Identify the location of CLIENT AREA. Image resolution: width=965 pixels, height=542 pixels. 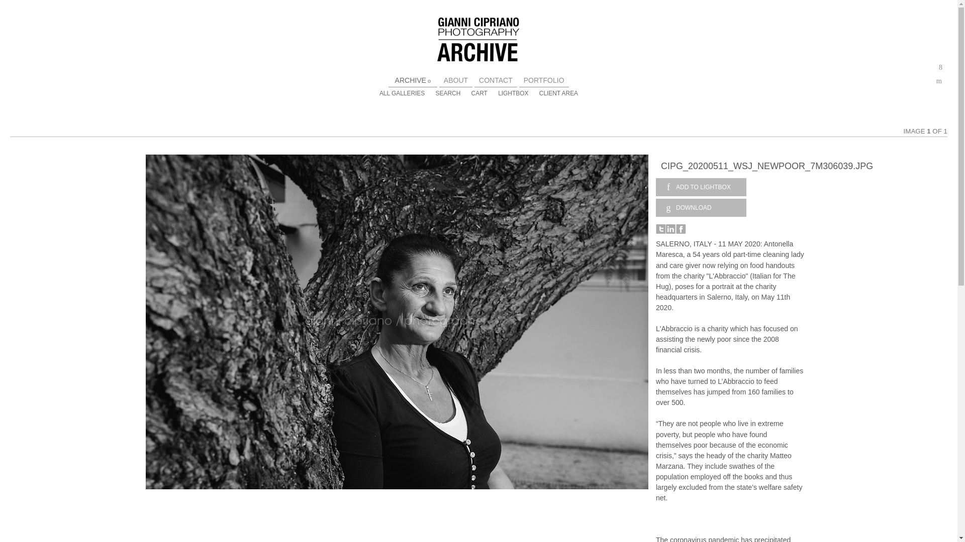
(559, 93).